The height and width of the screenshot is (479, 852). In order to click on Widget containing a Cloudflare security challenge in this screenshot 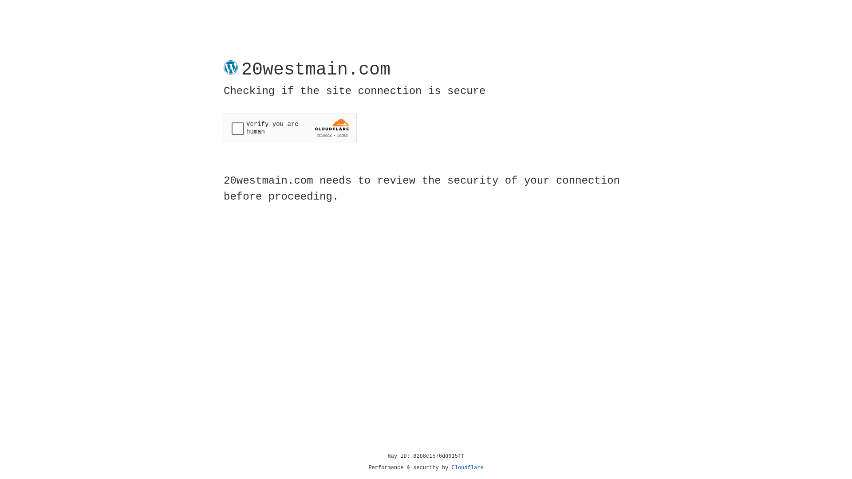, I will do `click(290, 128)`.